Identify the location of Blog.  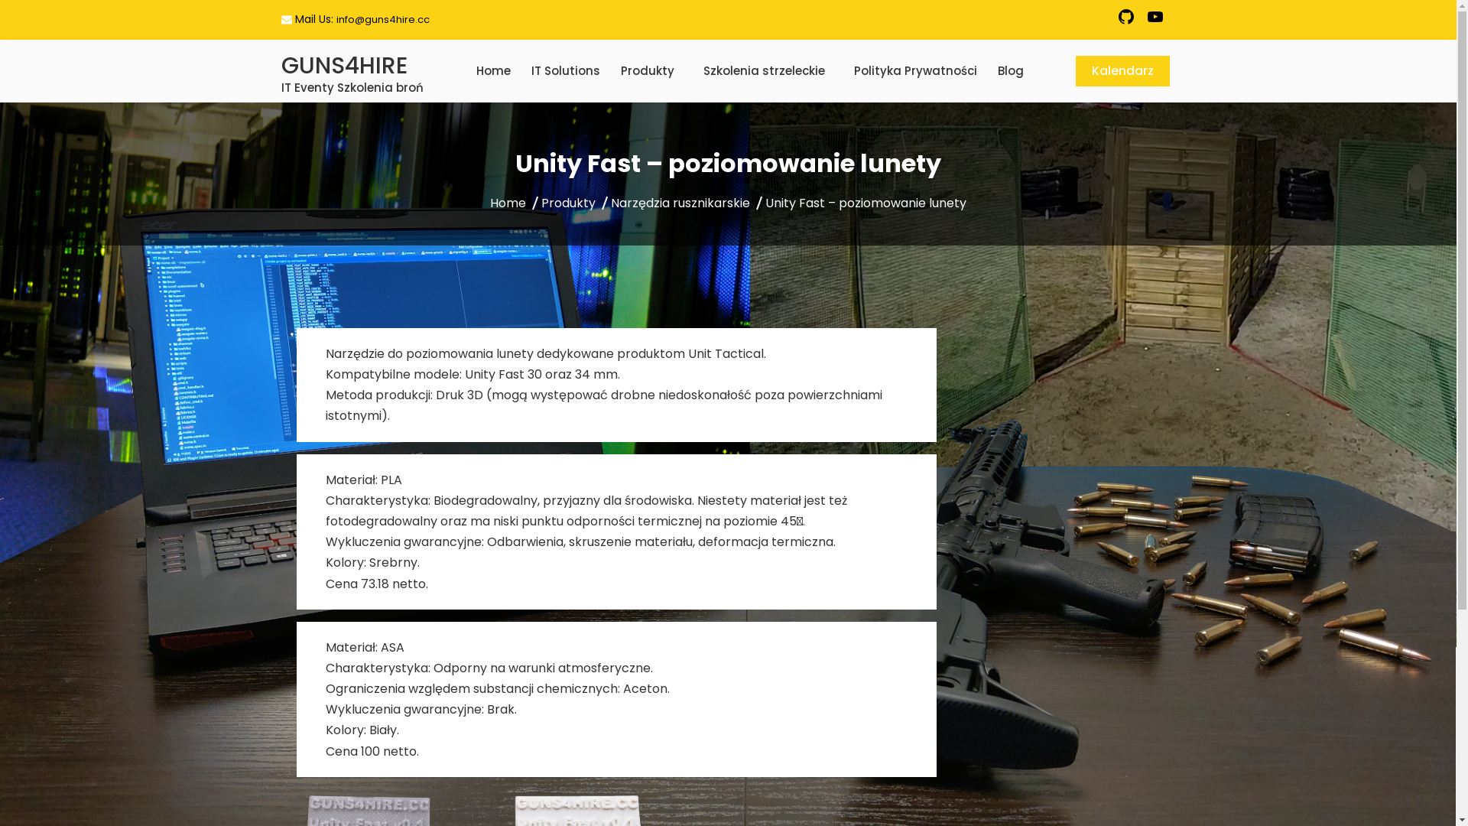
(1011, 71).